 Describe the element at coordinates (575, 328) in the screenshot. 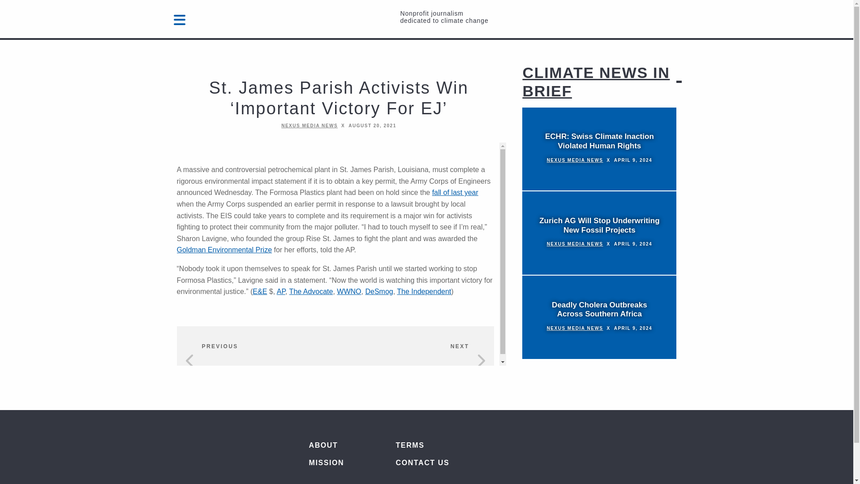

I see `NEXUS MEDIA NEWS` at that location.